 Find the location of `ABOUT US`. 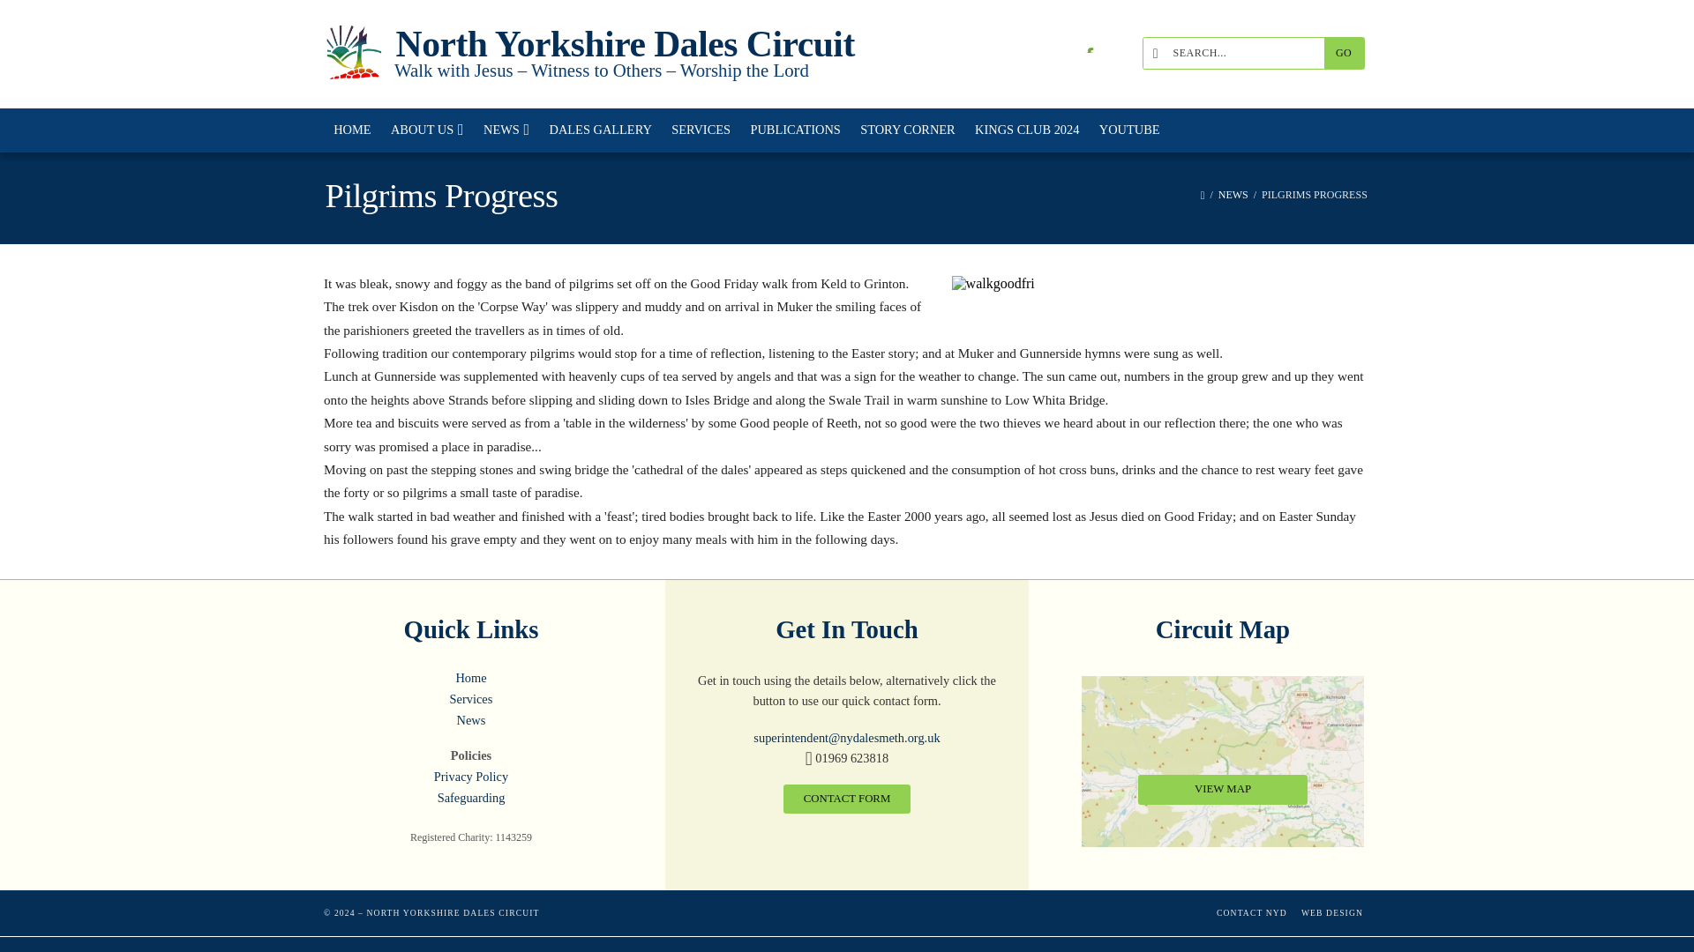

ABOUT US is located at coordinates (427, 130).